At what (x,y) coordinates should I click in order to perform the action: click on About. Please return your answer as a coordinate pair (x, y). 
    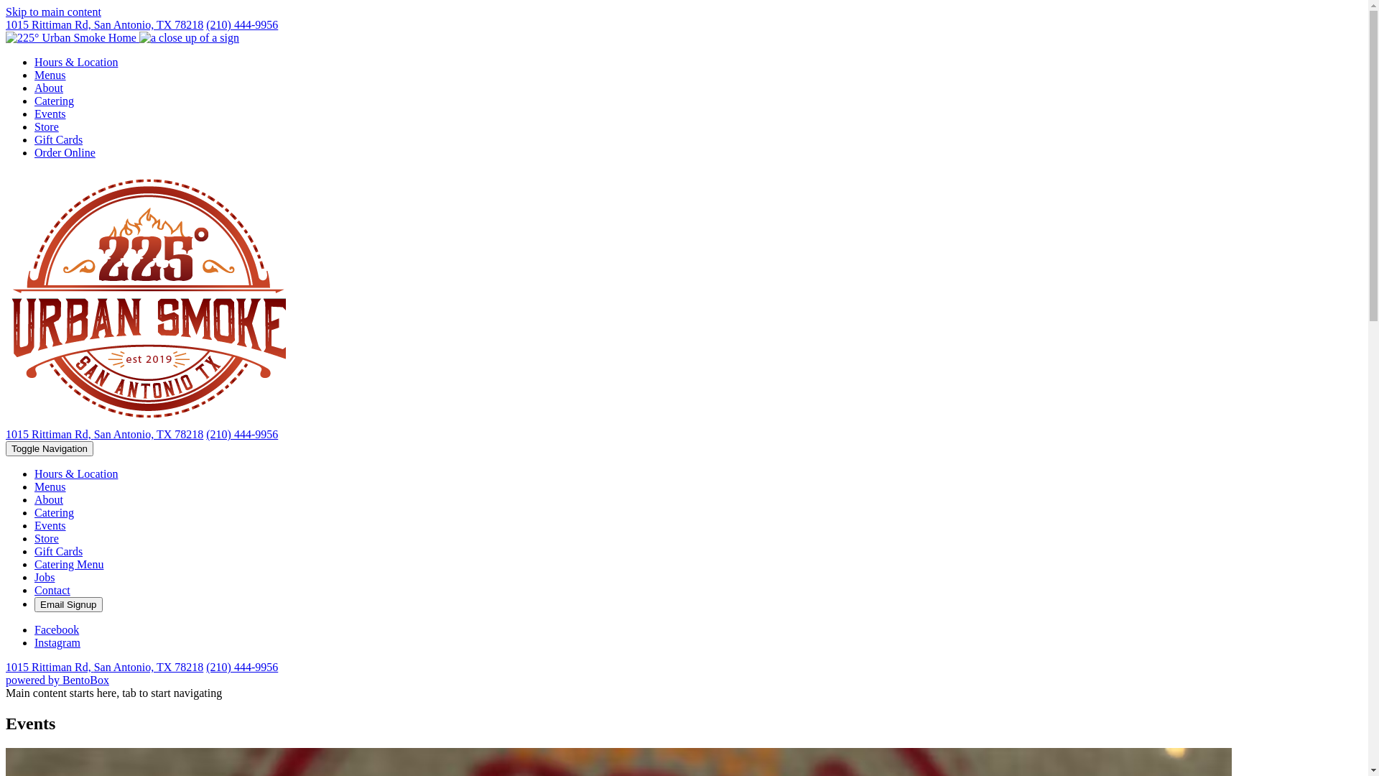
    Looking at the image, I should click on (49, 500).